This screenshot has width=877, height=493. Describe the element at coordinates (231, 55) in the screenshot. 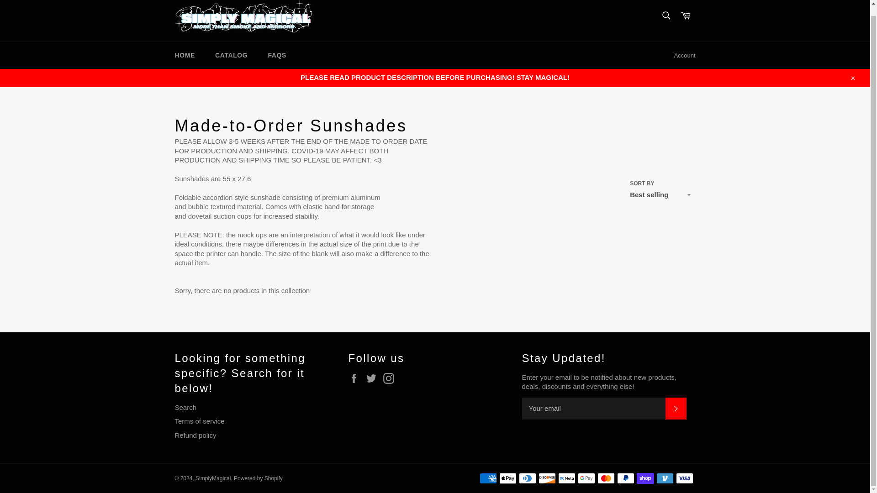

I see `CATALOG` at that location.